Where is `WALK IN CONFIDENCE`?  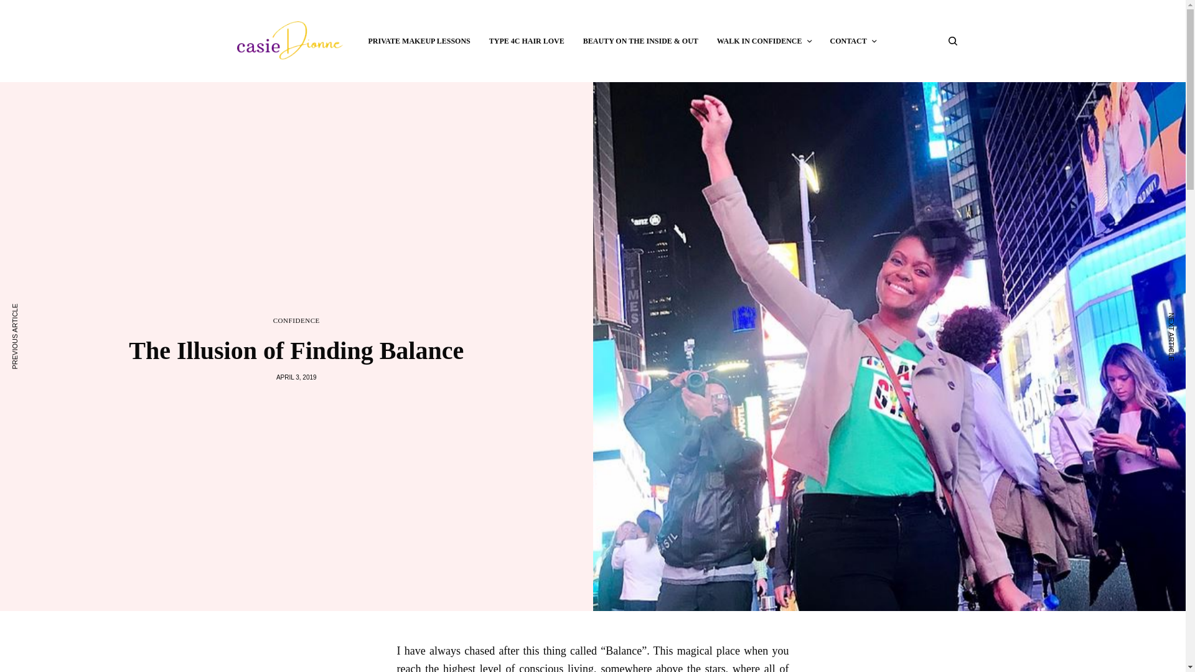
WALK IN CONFIDENCE is located at coordinates (764, 41).